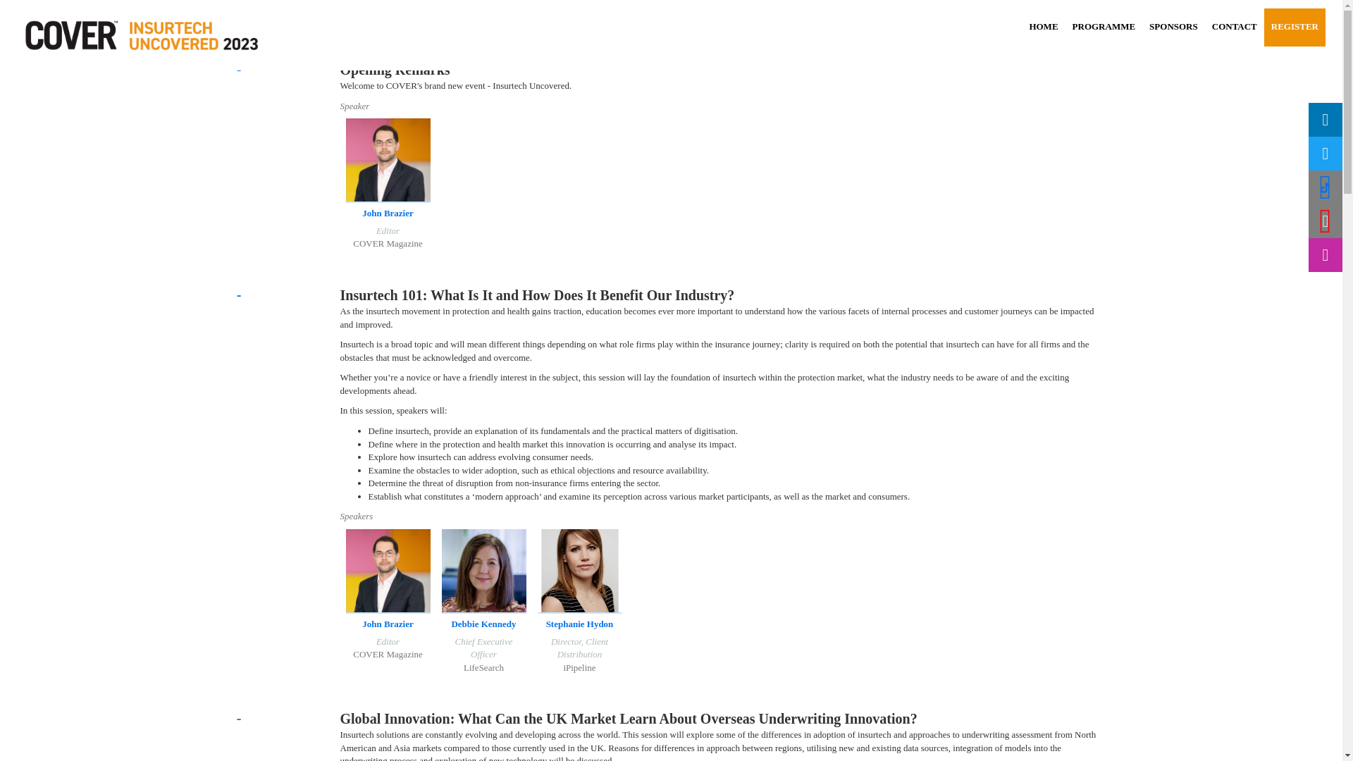  What do you see at coordinates (388, 213) in the screenshot?
I see `John Brazier` at bounding box center [388, 213].